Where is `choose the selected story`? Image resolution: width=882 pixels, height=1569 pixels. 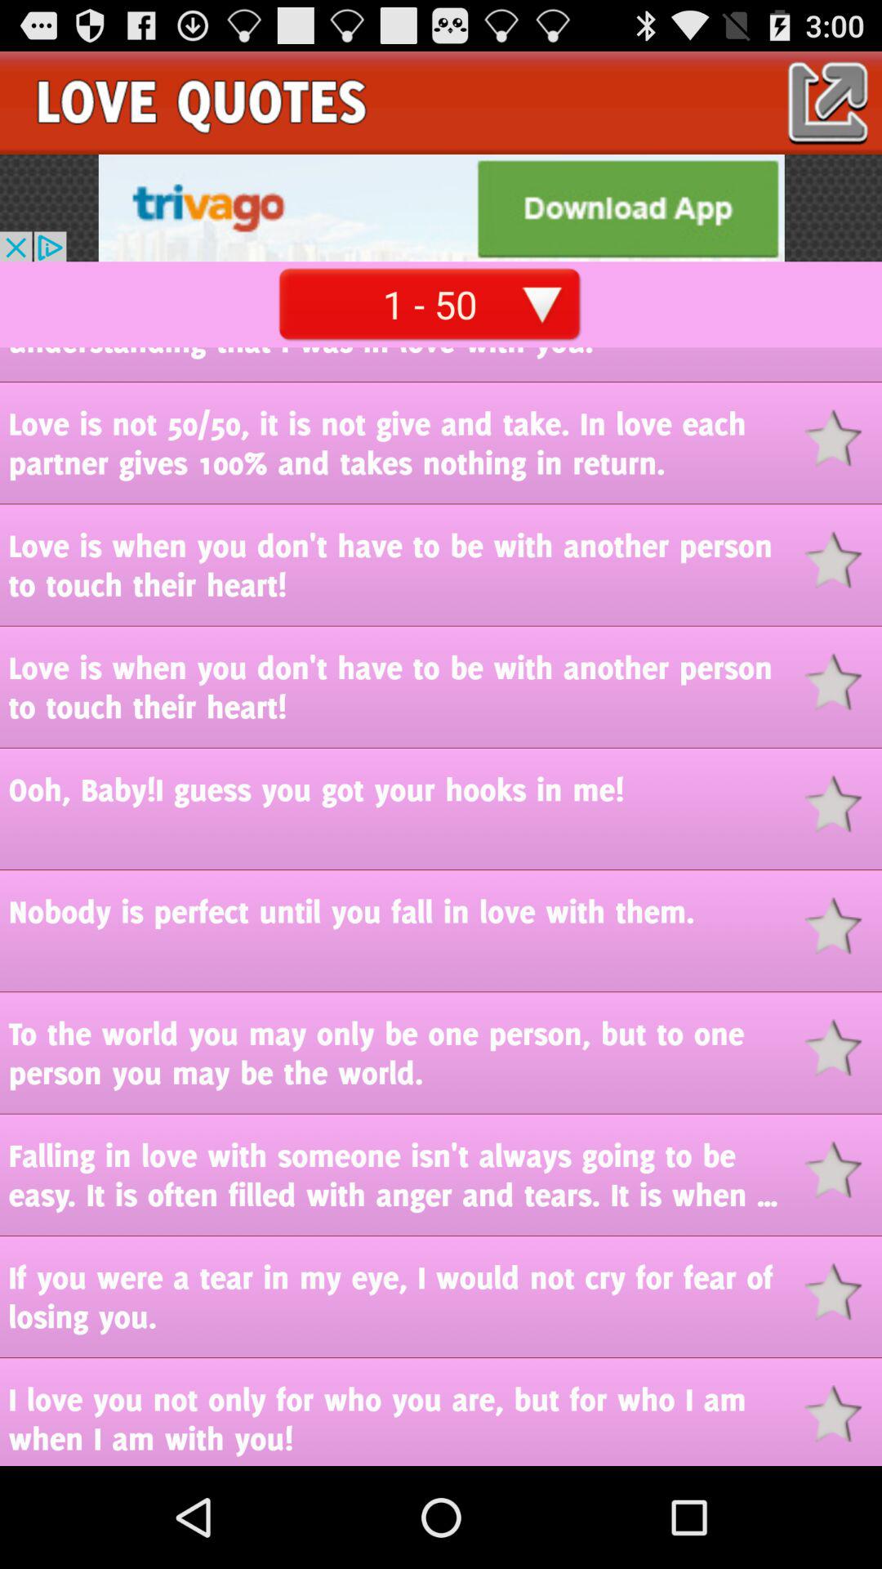 choose the selected story is located at coordinates (843, 1170).